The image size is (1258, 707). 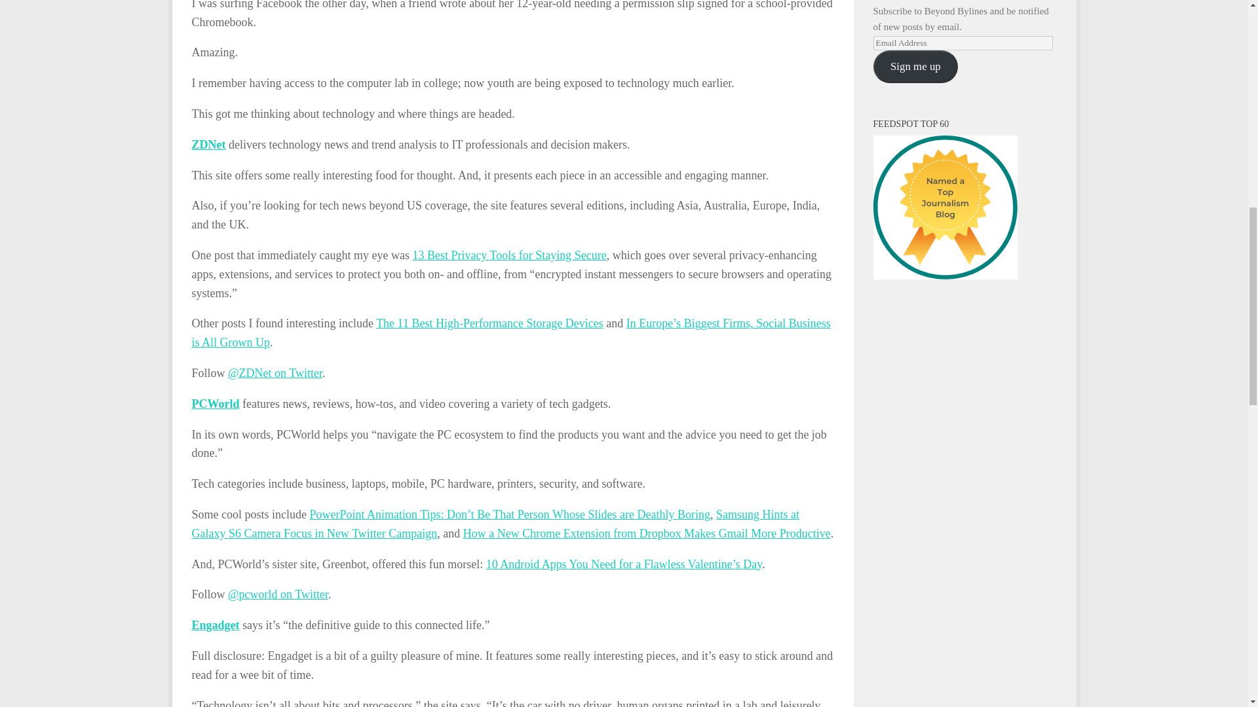 I want to click on Feedspot-top-50, so click(x=945, y=207).